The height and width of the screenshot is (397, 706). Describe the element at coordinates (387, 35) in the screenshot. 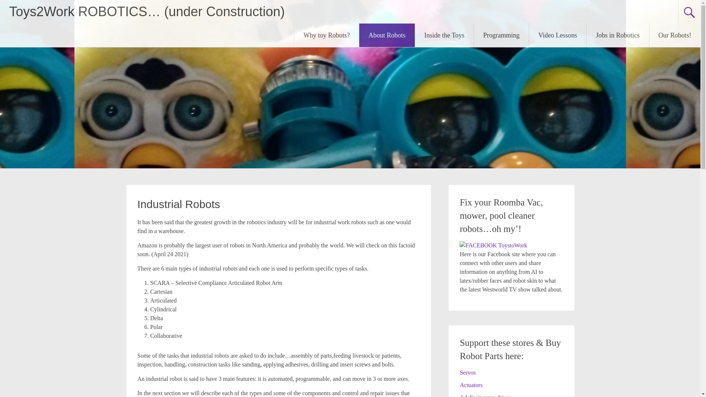

I see `About Robots` at that location.